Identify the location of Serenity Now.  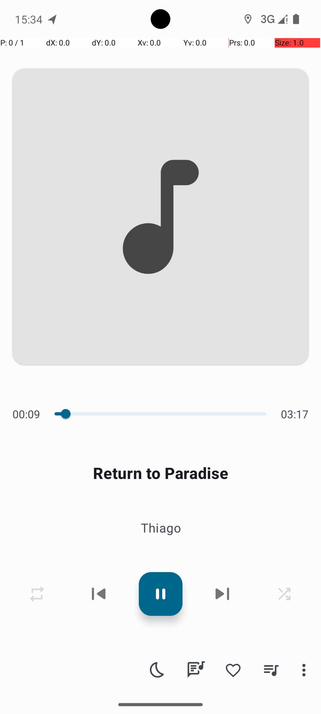
(166, 582).